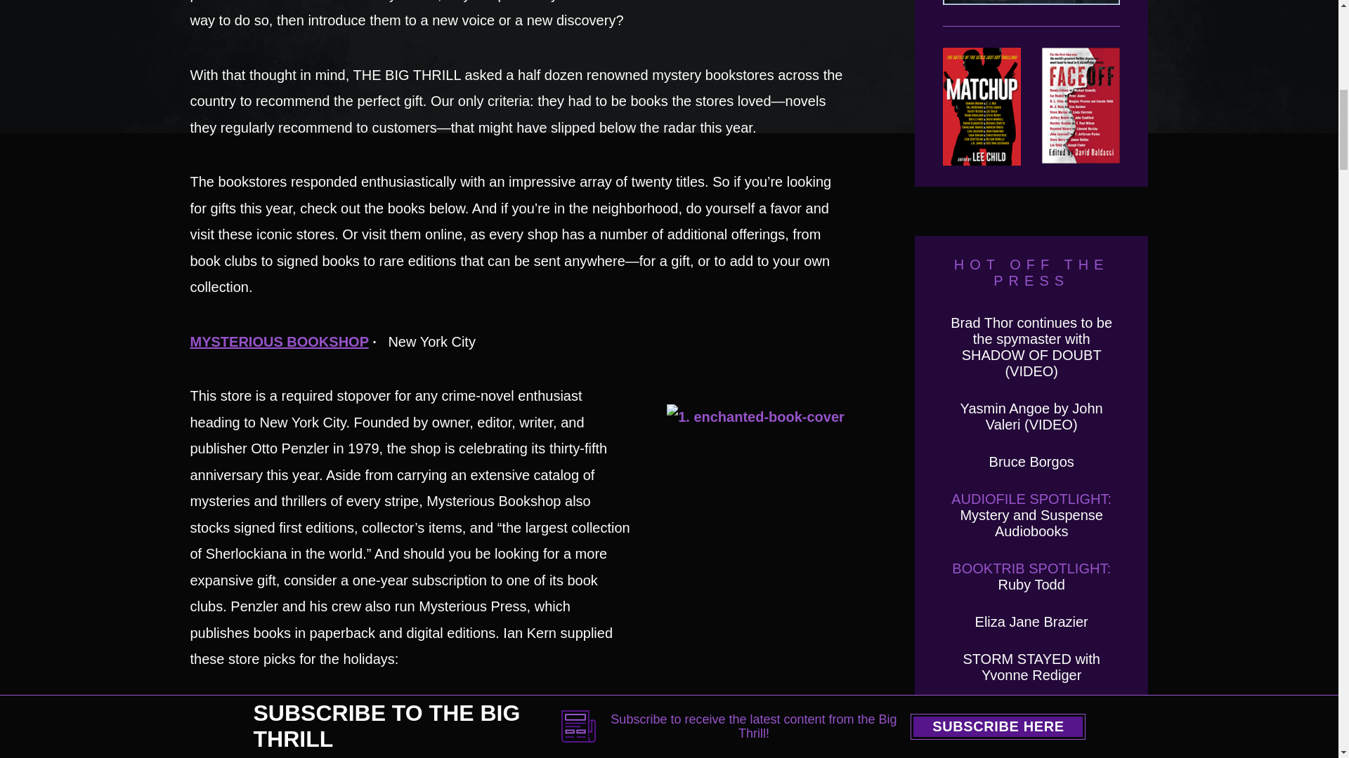 The image size is (1349, 758). Describe the element at coordinates (1031, 514) in the screenshot. I see `AudioFile Spotlight: Mystery and Suspense Audiobooks` at that location.